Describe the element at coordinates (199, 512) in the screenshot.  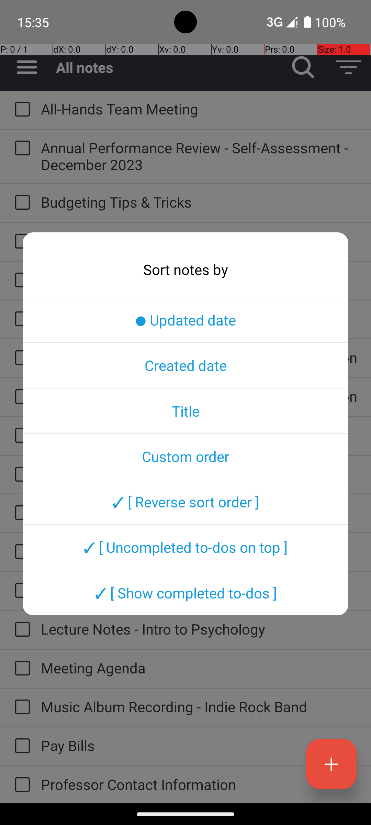
I see `Group Project Notes - Marketing Campaign` at that location.